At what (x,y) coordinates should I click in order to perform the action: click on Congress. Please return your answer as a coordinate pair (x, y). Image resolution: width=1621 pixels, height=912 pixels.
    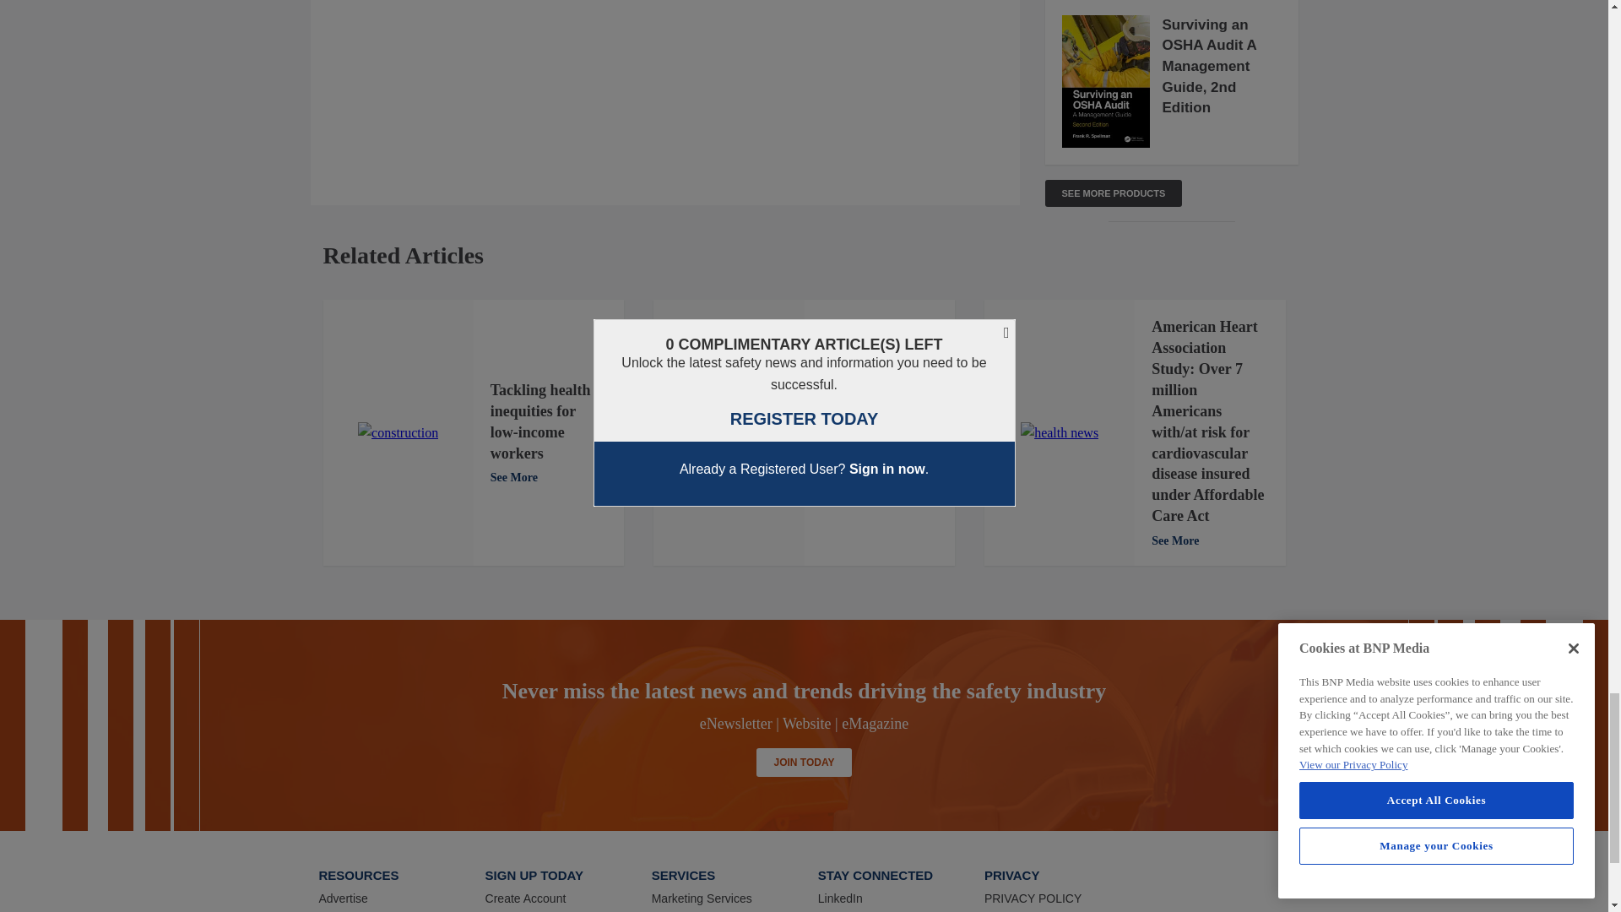
    Looking at the image, I should click on (728, 432).